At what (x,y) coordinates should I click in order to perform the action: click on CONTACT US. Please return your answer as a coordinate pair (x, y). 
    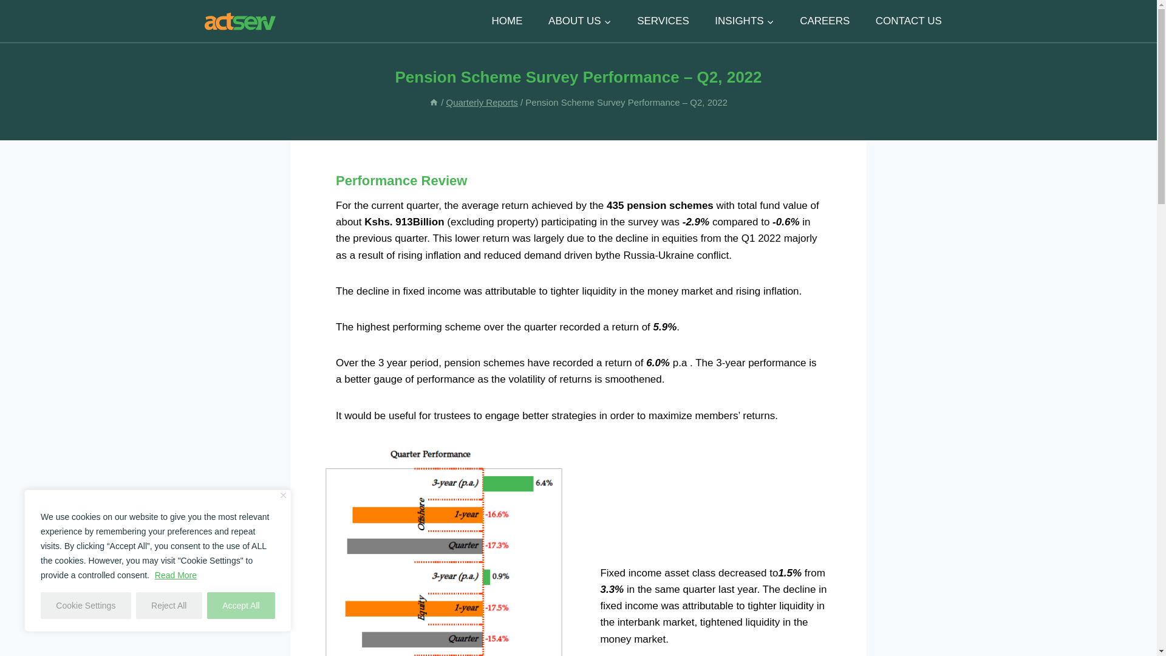
    Looking at the image, I should click on (909, 21).